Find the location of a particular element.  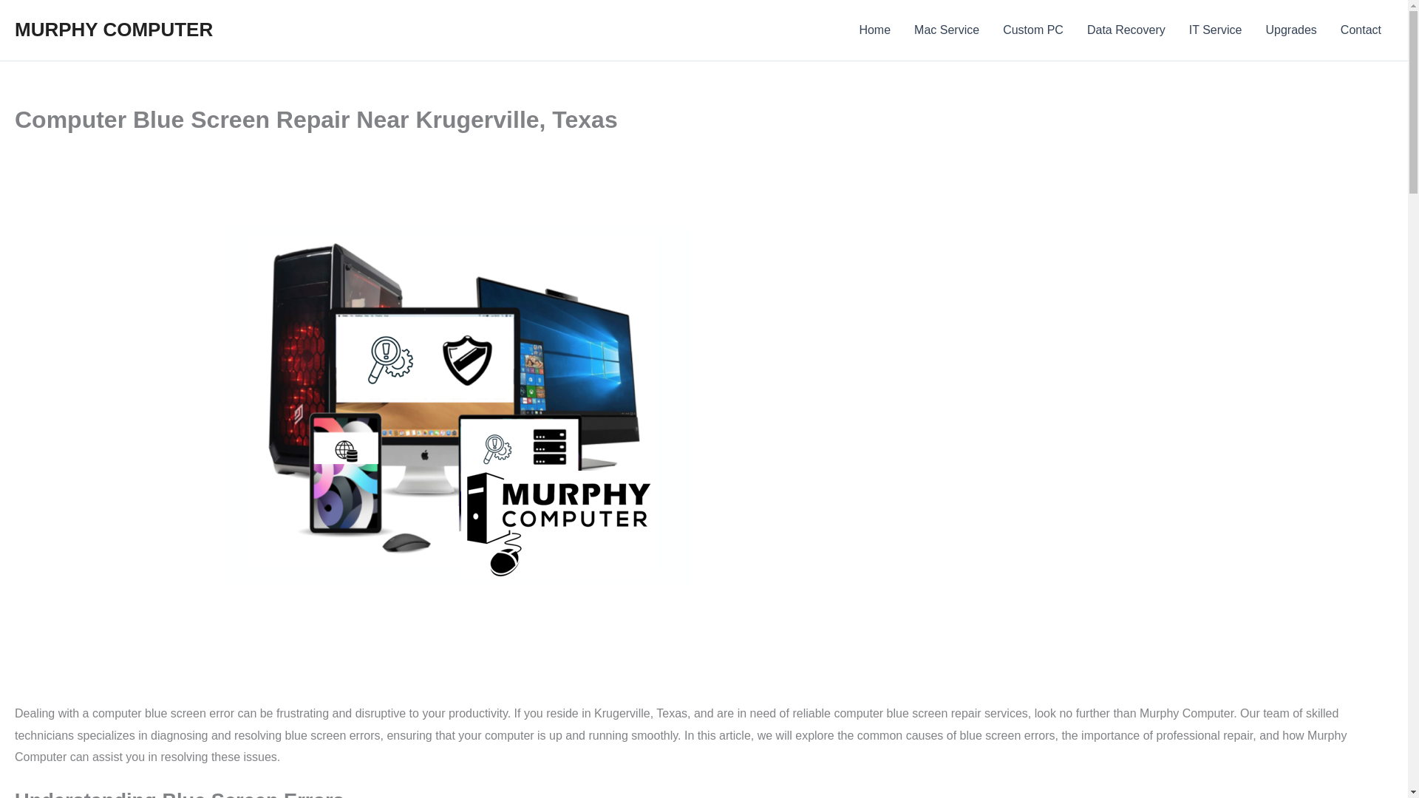

IT Service is located at coordinates (1216, 30).